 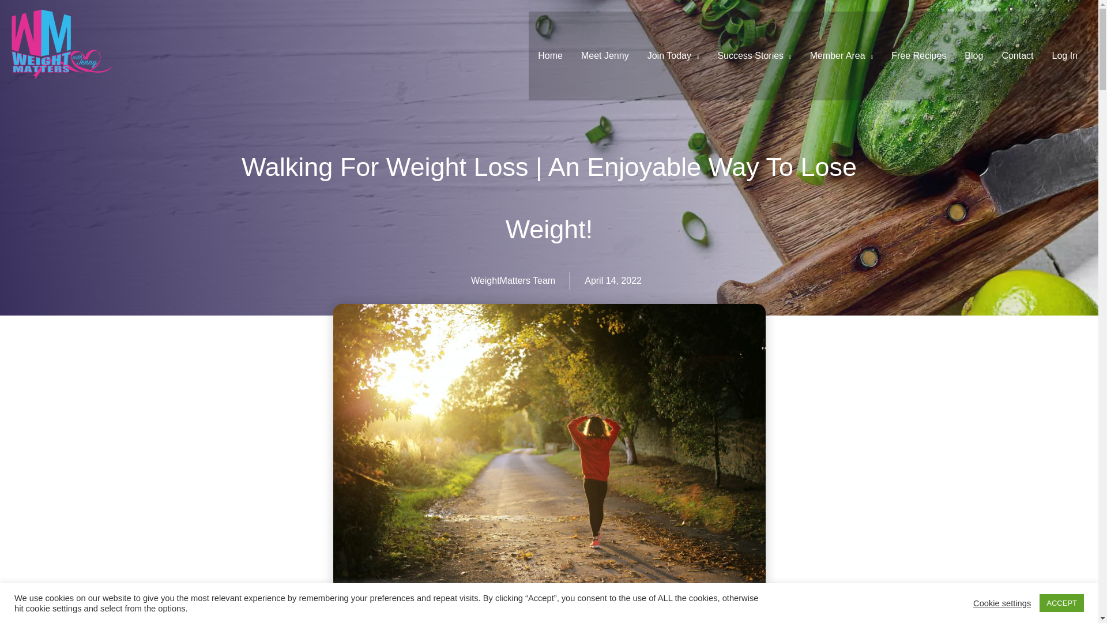 What do you see at coordinates (513, 280) in the screenshot?
I see `WeightMatters Team` at bounding box center [513, 280].